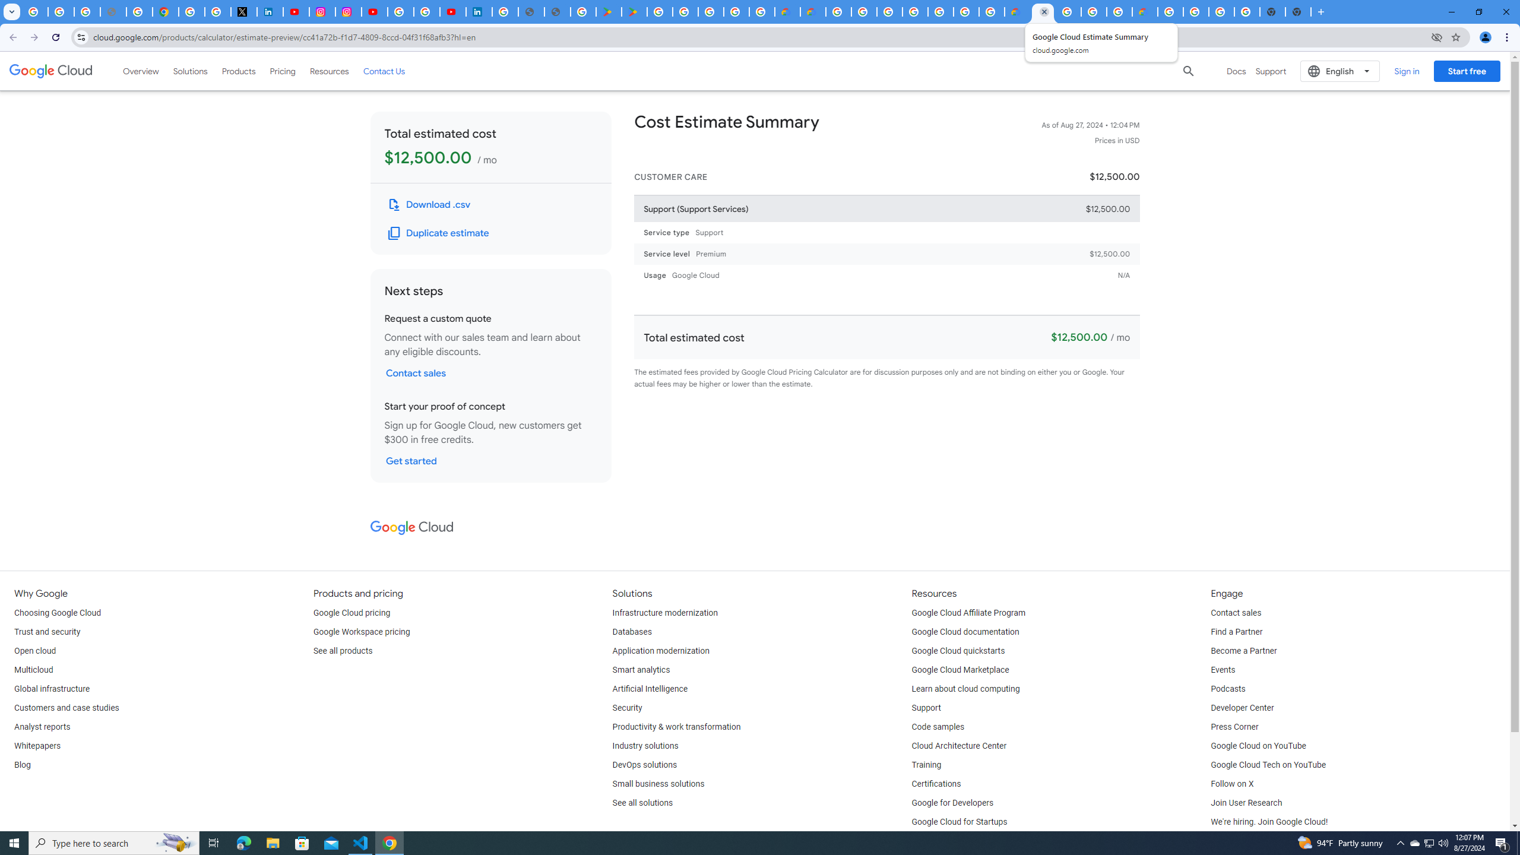  Describe the element at coordinates (658, 784) in the screenshot. I see `Small business solutions` at that location.